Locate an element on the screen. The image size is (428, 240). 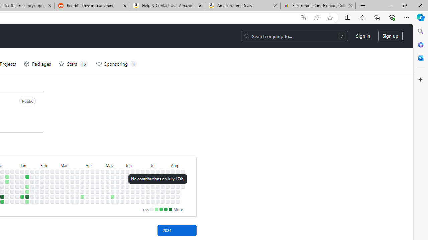
No contributions on February 10th. is located at coordinates (42, 202).